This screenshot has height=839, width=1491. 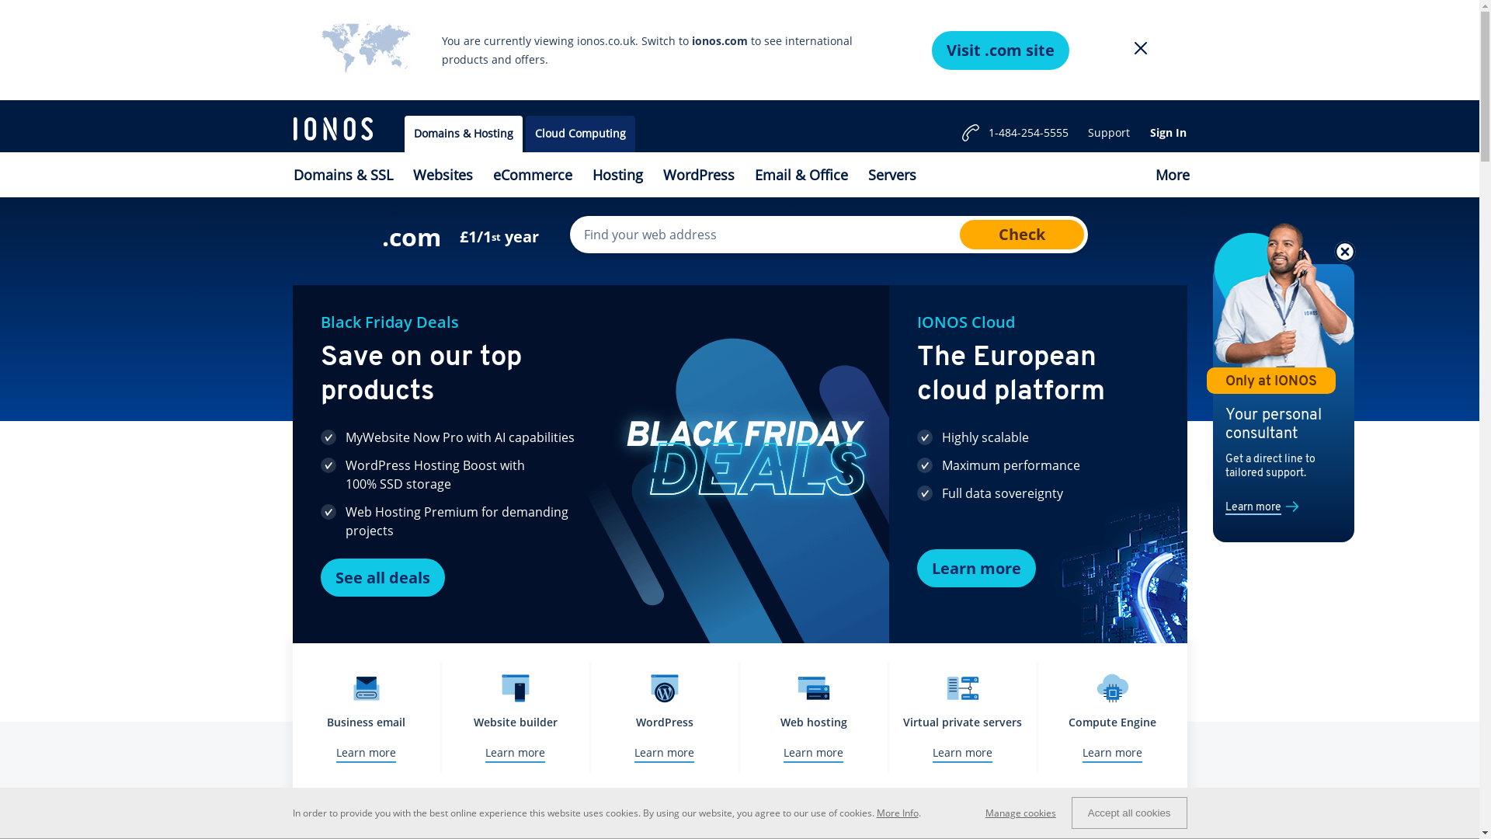 What do you see at coordinates (579, 134) in the screenshot?
I see `Cloud Computing` at bounding box center [579, 134].